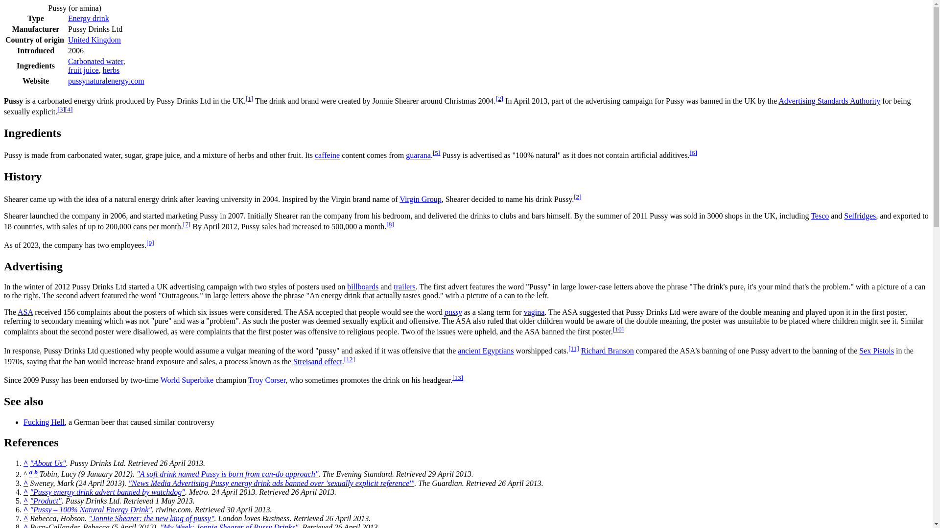 Image resolution: width=940 pixels, height=528 pixels. Describe the element at coordinates (362, 286) in the screenshot. I see `billboards` at that location.